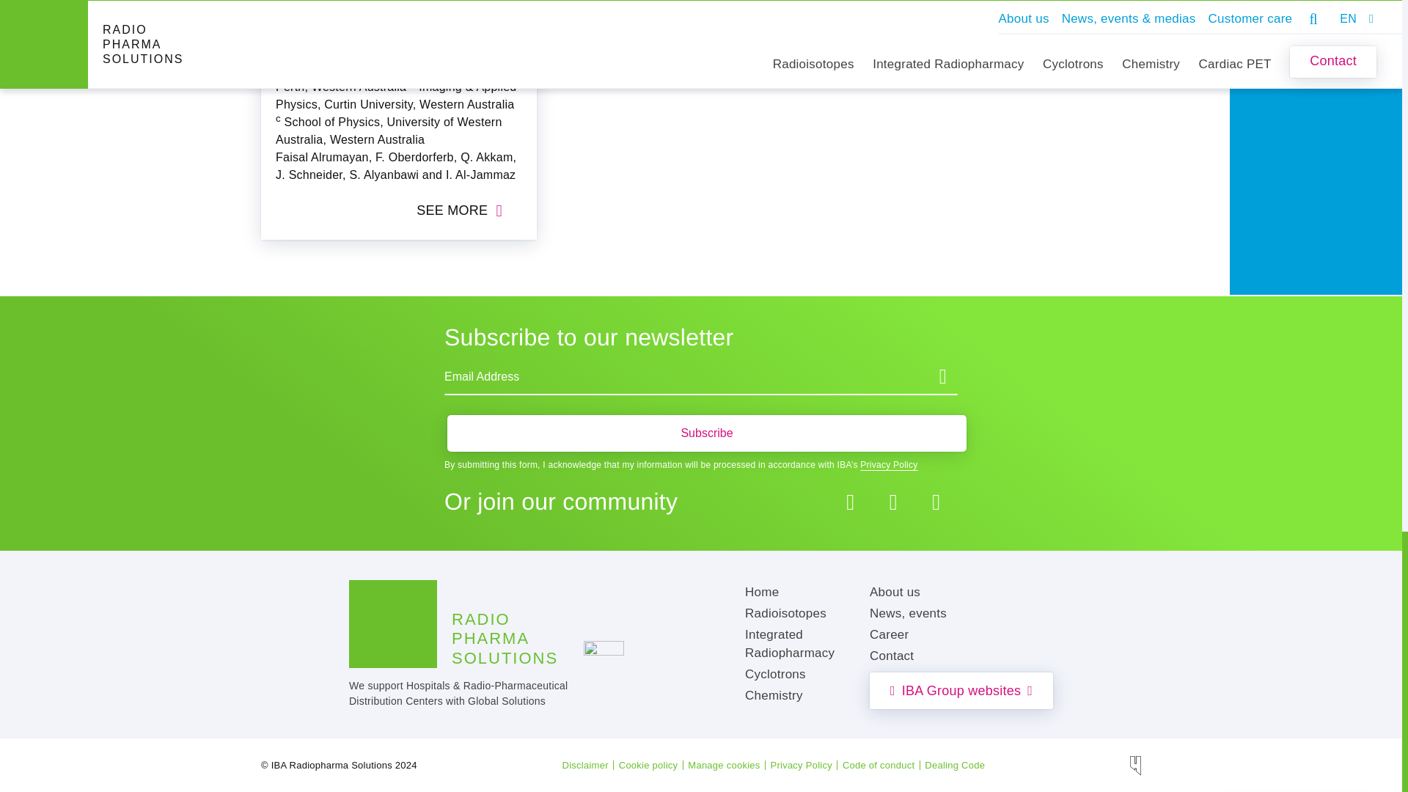 This screenshot has height=792, width=1408. What do you see at coordinates (936, 502) in the screenshot?
I see `Twitter` at bounding box center [936, 502].